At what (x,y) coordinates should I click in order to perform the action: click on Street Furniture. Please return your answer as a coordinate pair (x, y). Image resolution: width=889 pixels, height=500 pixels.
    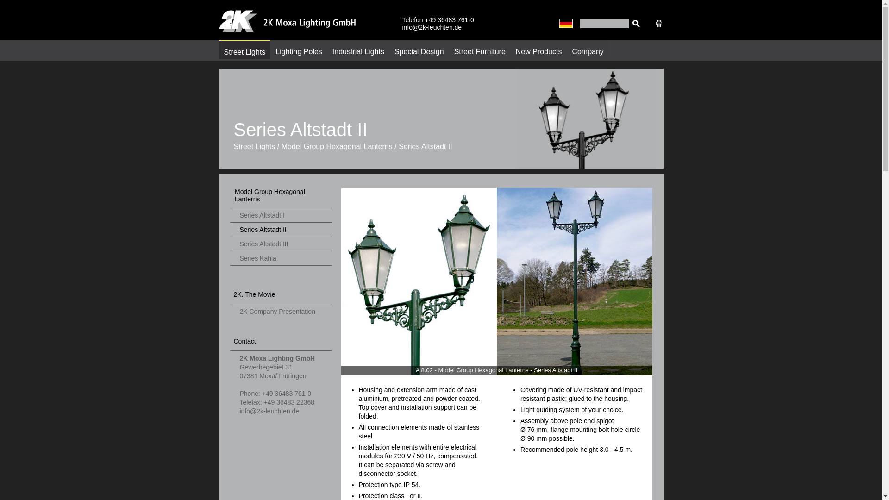
    Looking at the image, I should click on (480, 50).